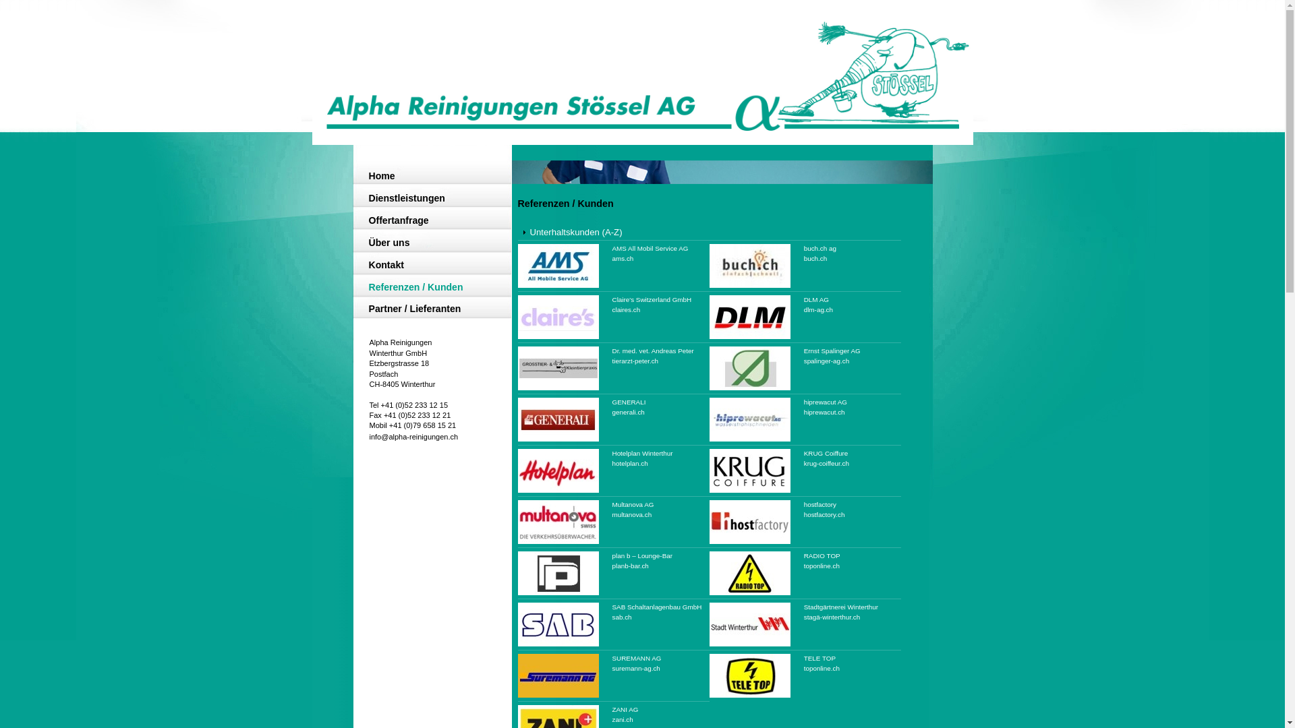  Describe the element at coordinates (629, 413) in the screenshot. I see `generali.ch` at that location.